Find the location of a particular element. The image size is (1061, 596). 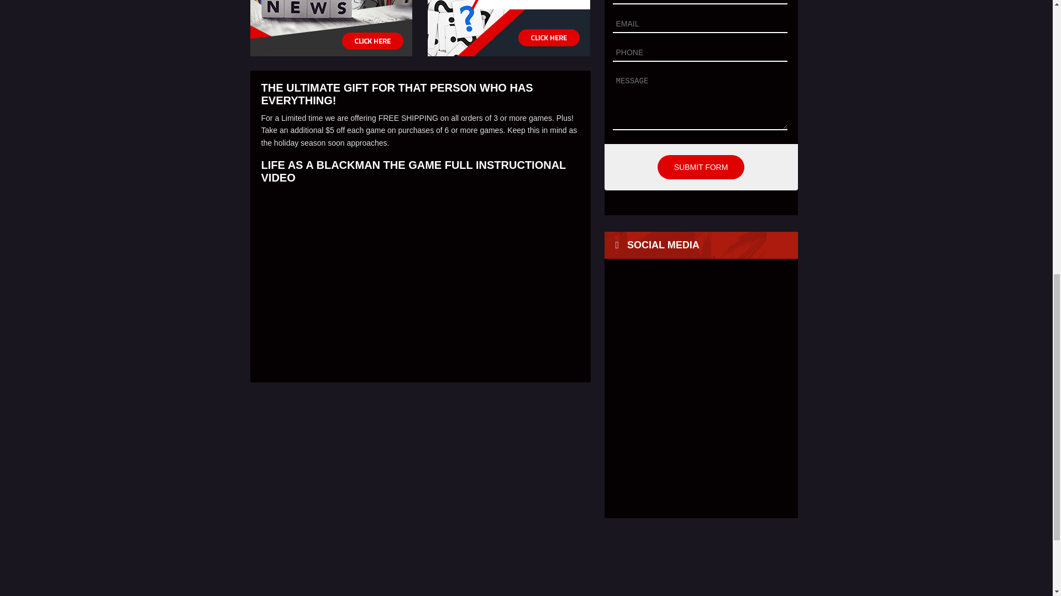

News is located at coordinates (330, 28).